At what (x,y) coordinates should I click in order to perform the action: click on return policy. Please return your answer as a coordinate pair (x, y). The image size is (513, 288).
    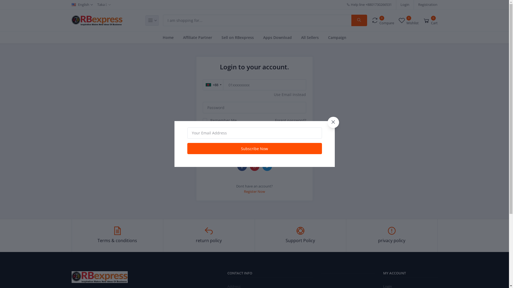
    Looking at the image, I should click on (209, 235).